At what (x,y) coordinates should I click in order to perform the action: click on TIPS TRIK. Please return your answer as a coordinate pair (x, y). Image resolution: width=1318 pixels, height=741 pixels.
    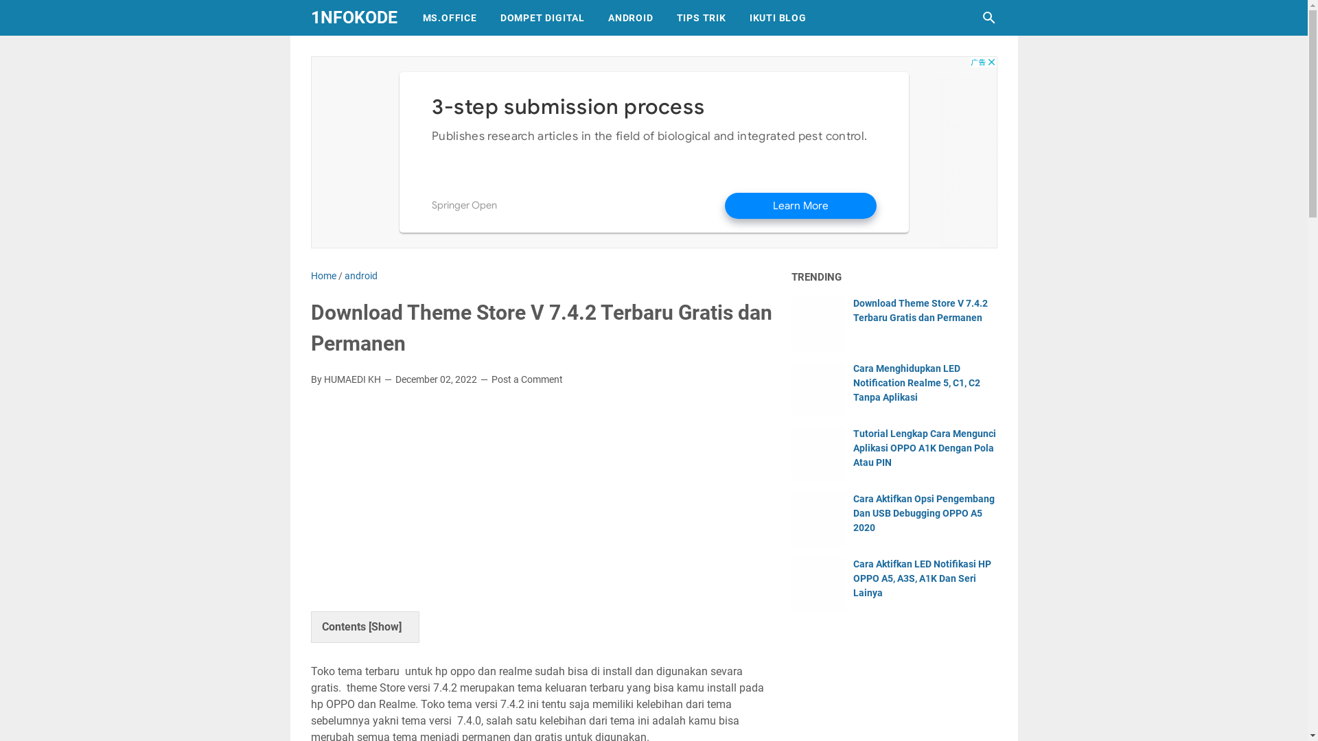
    Looking at the image, I should click on (702, 18).